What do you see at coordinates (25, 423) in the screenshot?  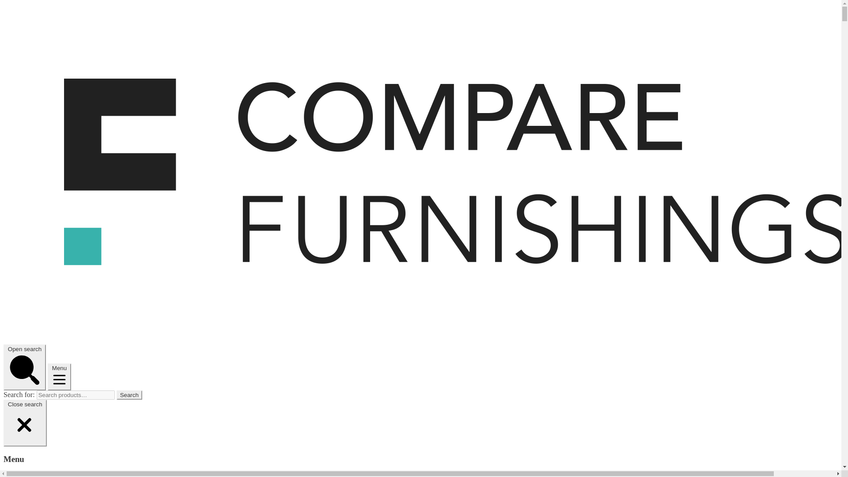 I see `Close search` at bounding box center [25, 423].